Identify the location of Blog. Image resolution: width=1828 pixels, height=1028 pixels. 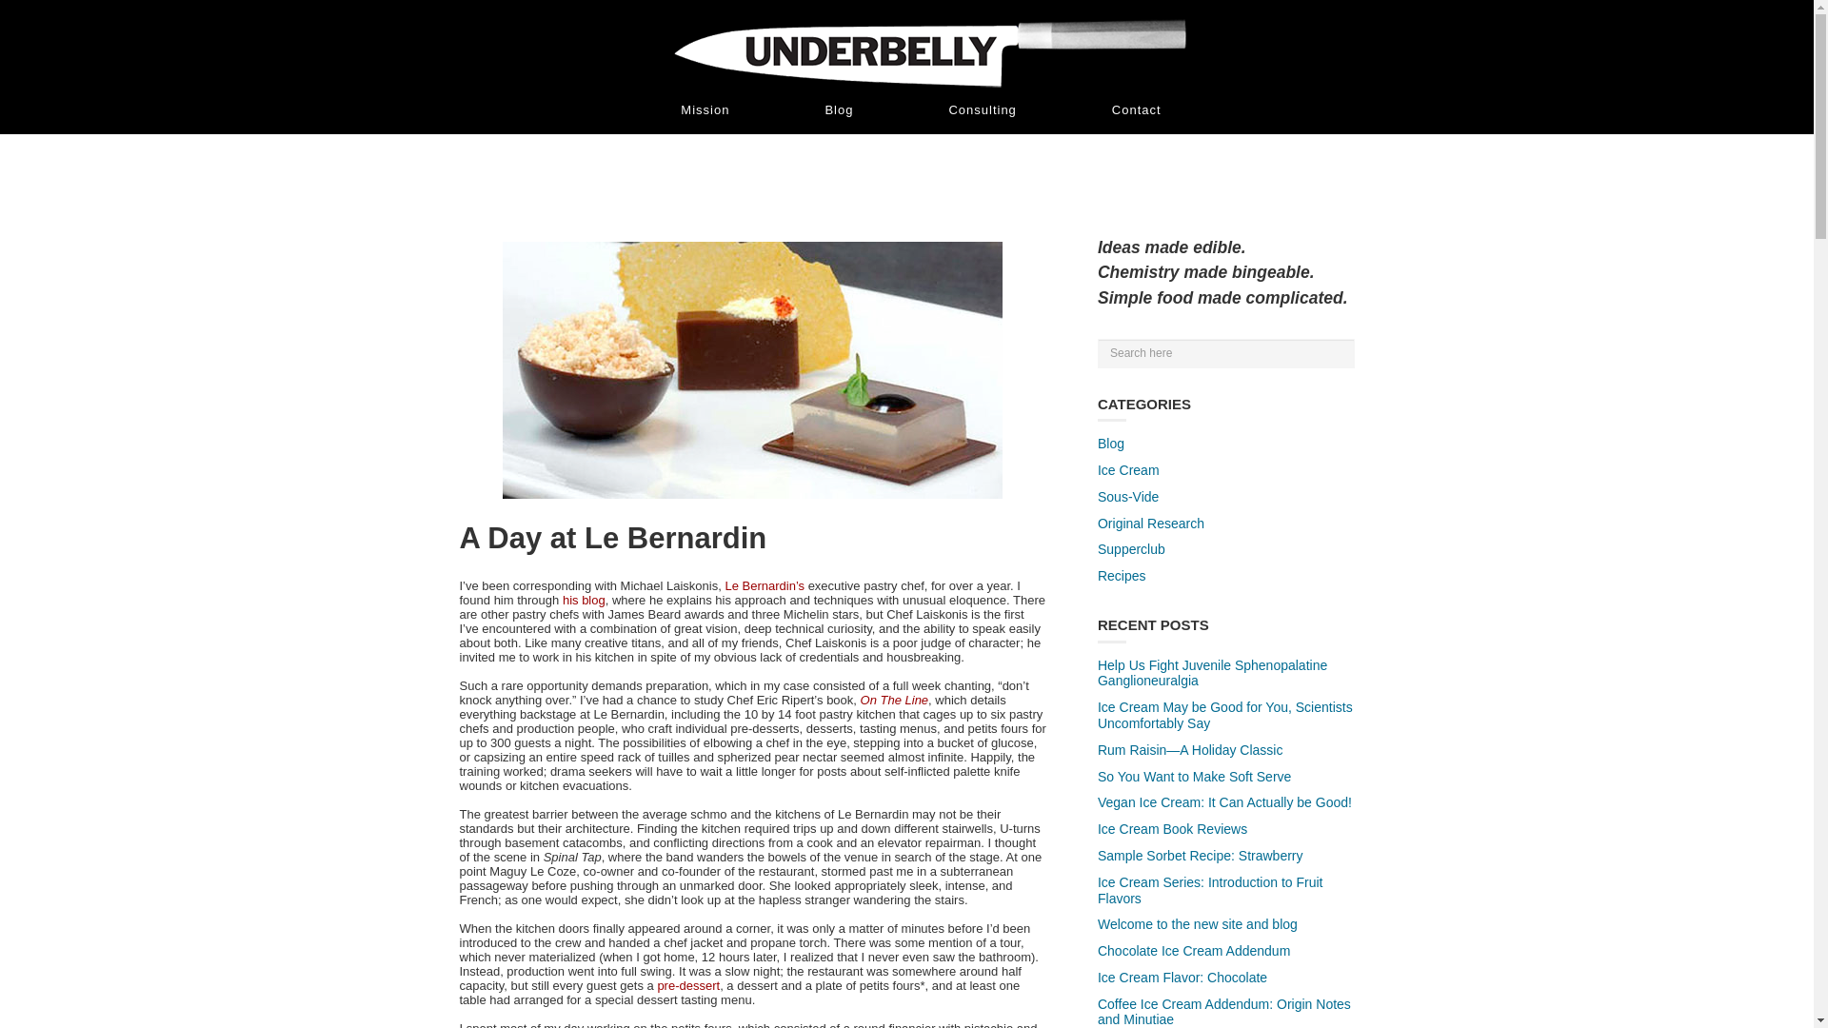
(839, 109).